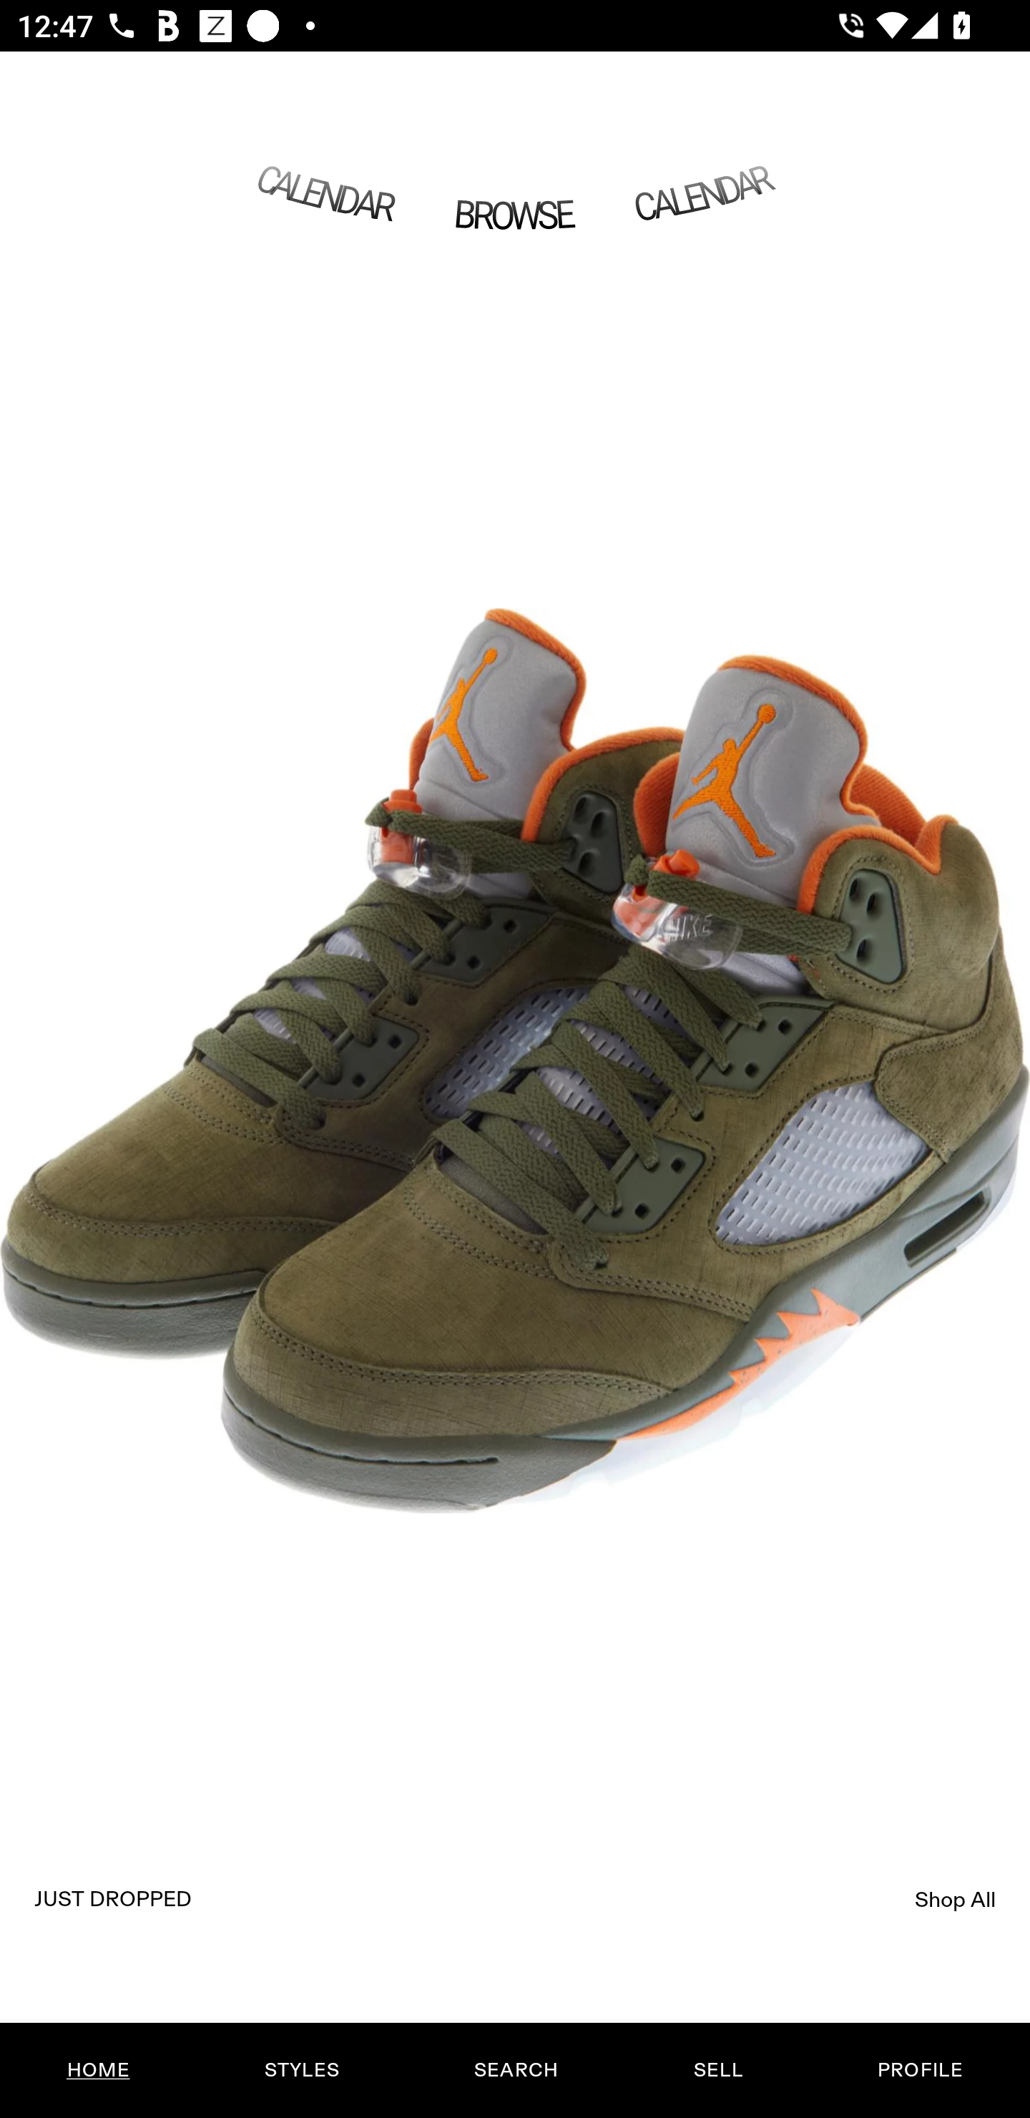  Describe the element at coordinates (99, 2070) in the screenshot. I see `HOME` at that location.